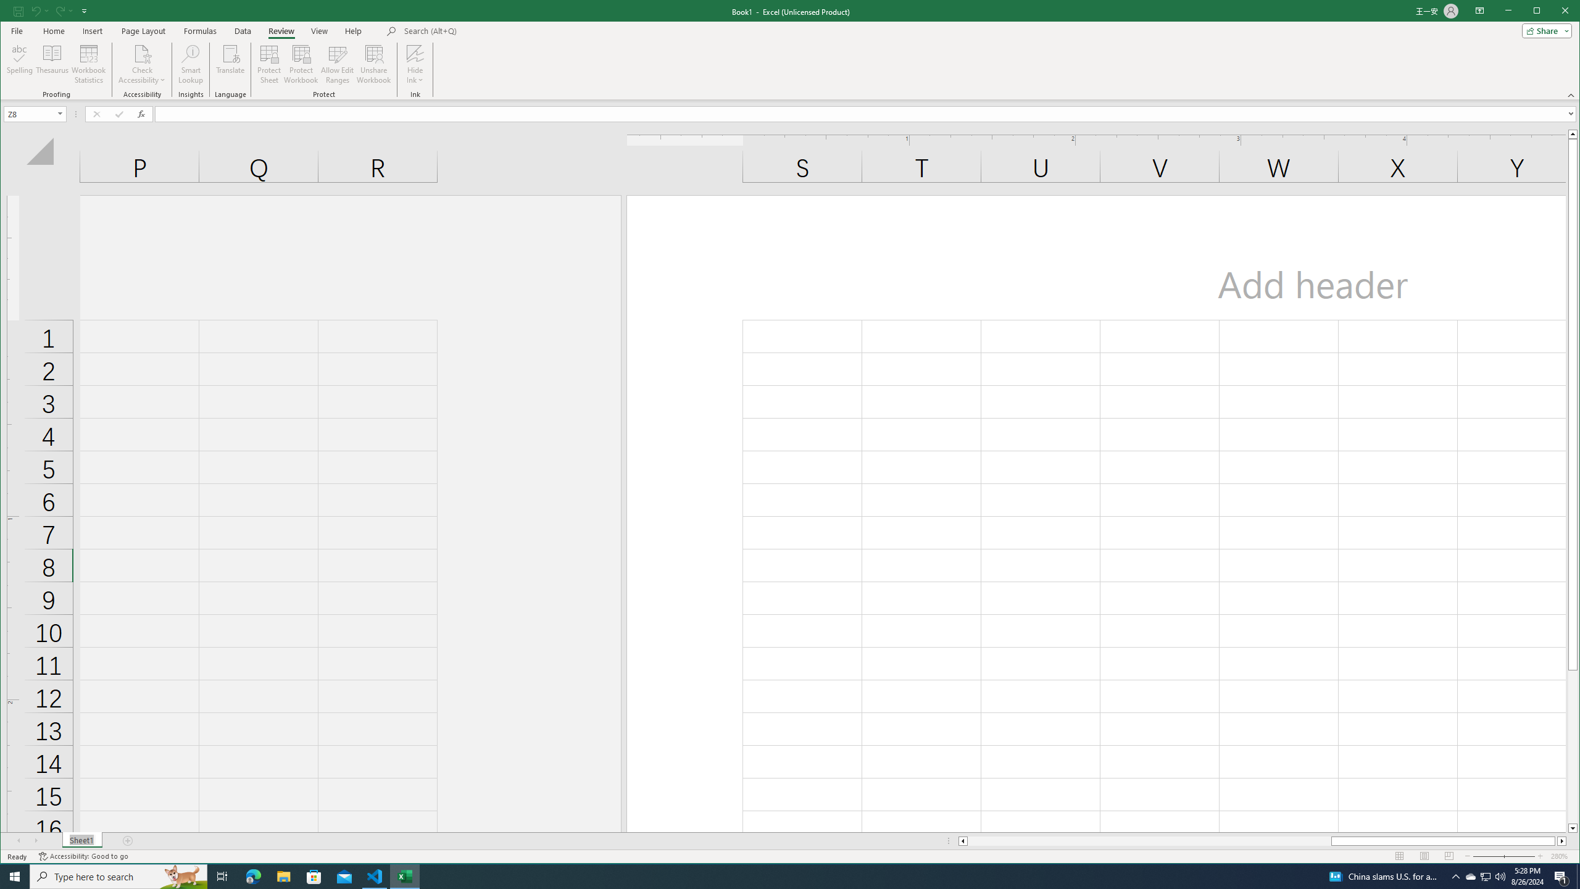 Image resolution: width=1580 pixels, height=889 pixels. What do you see at coordinates (314, 877) in the screenshot?
I see `Microsoft Store` at bounding box center [314, 877].